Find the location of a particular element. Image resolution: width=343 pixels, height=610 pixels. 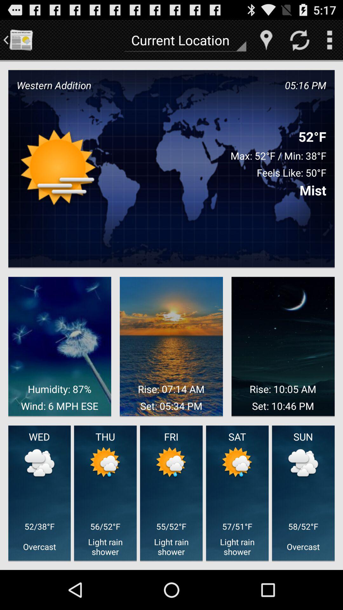

return to previous page is located at coordinates (21, 40).